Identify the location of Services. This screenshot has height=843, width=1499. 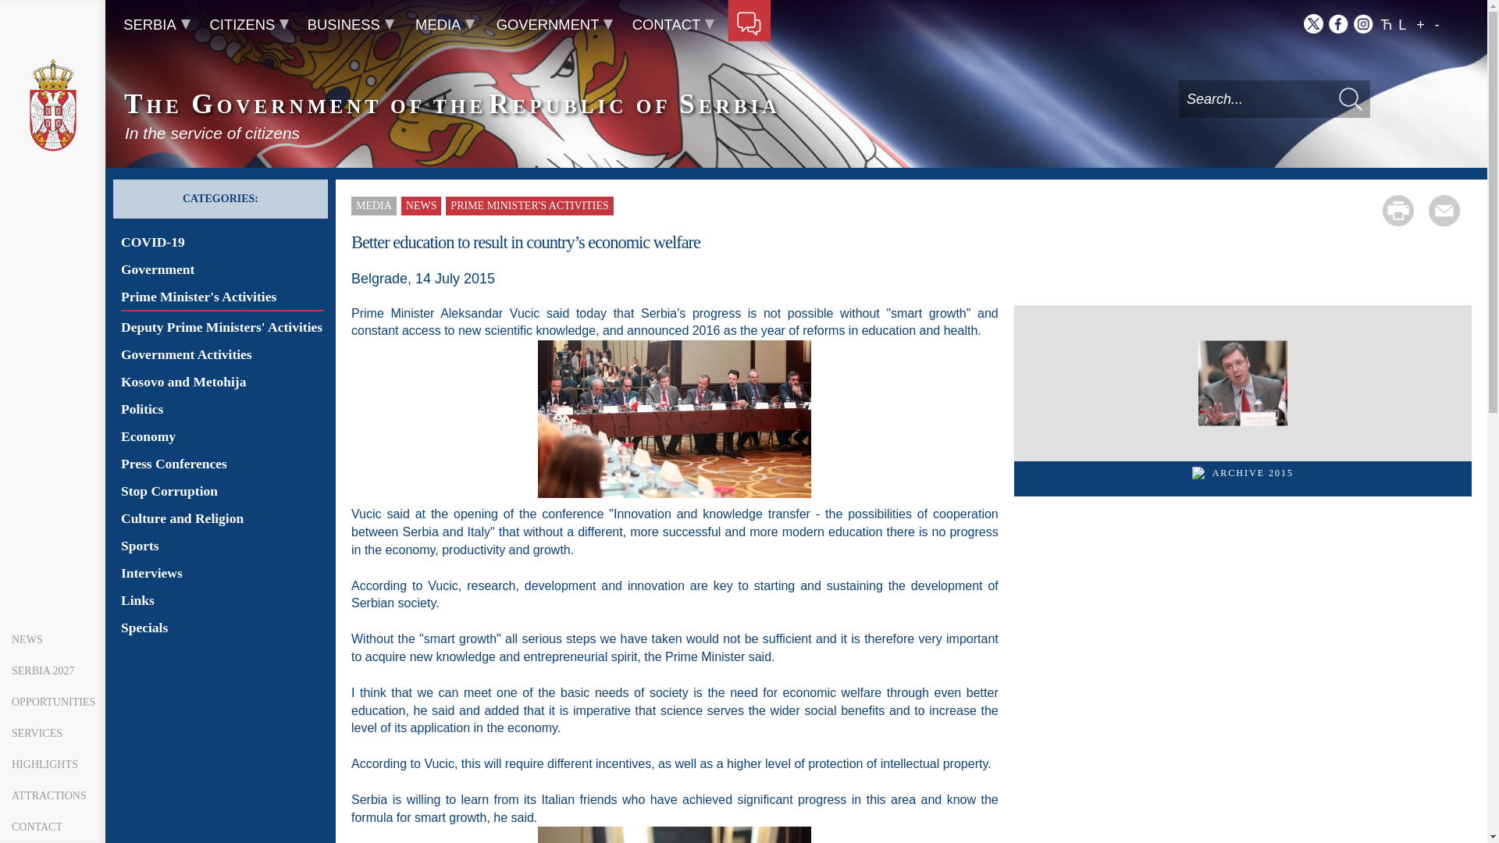
(52, 734).